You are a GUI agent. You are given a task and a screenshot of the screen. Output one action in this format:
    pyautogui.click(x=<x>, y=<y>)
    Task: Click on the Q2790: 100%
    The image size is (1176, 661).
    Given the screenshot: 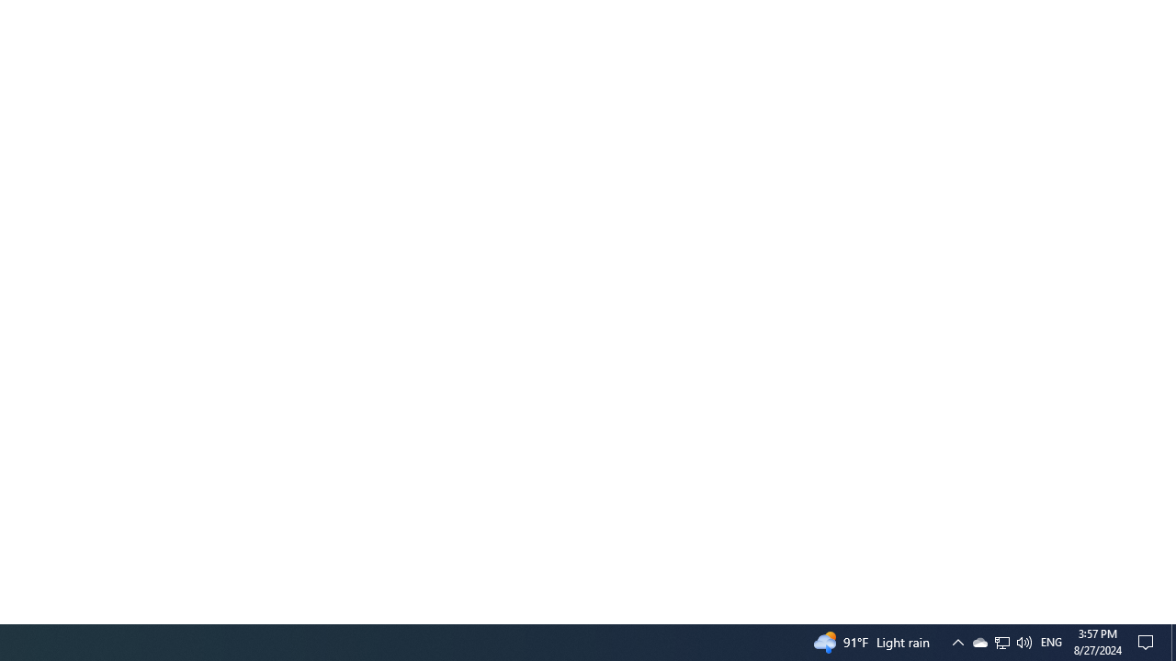 What is the action you would take?
    pyautogui.click(x=979, y=643)
    